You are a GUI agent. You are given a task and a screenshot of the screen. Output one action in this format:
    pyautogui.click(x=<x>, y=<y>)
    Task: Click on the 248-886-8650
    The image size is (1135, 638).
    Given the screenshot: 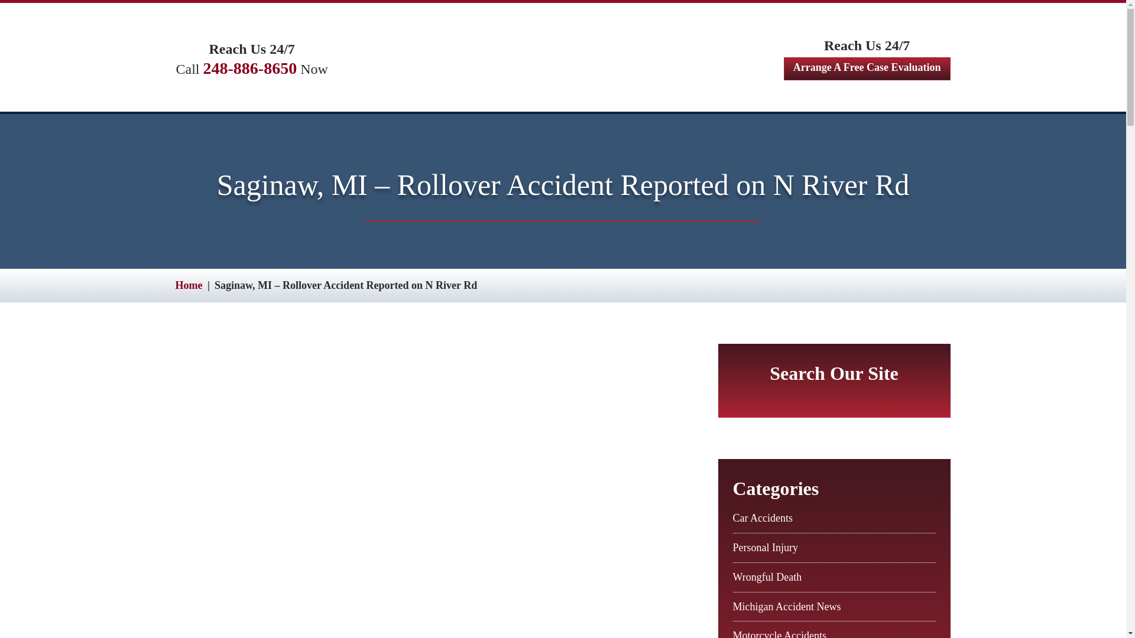 What is the action you would take?
    pyautogui.click(x=250, y=68)
    